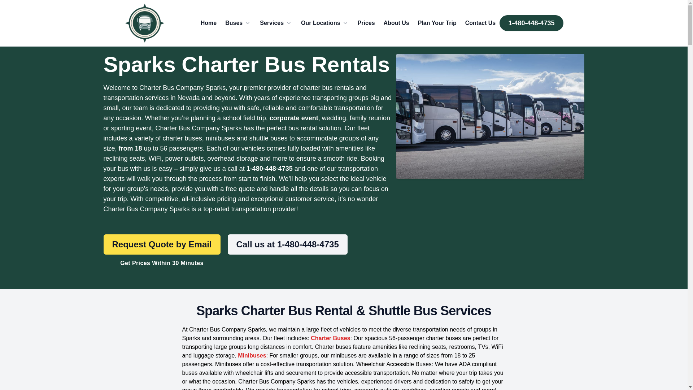 This screenshot has height=390, width=693. I want to click on Home, so click(209, 23).